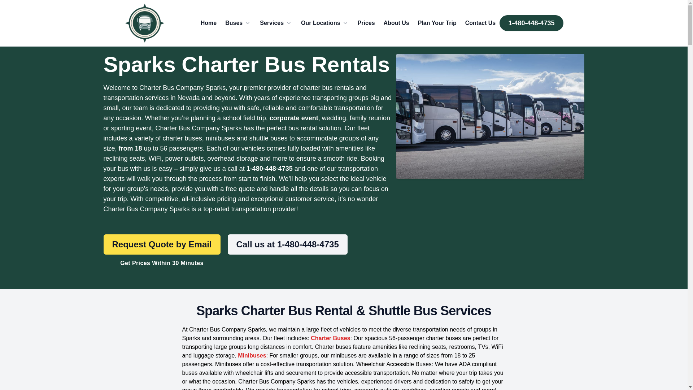 This screenshot has height=390, width=693. I want to click on Home, so click(209, 23).